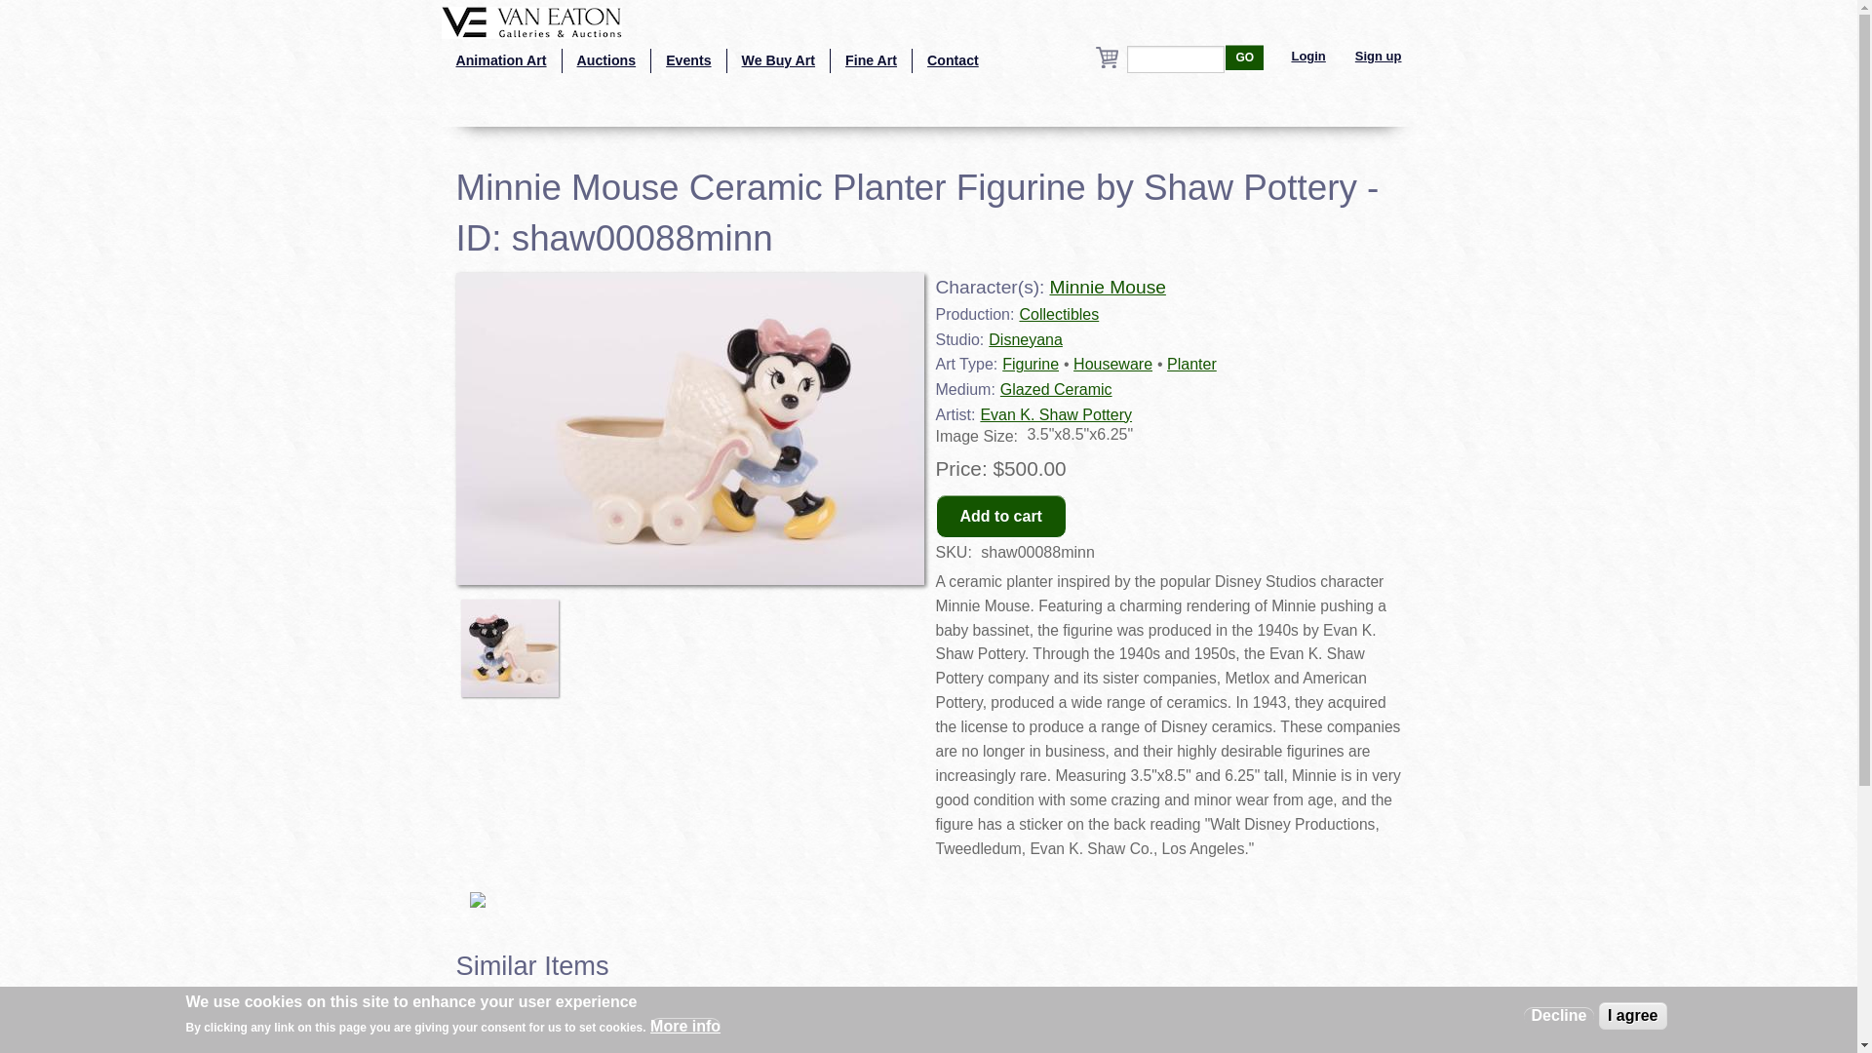 The height and width of the screenshot is (1053, 1872). Describe the element at coordinates (1308, 57) in the screenshot. I see `Login` at that location.